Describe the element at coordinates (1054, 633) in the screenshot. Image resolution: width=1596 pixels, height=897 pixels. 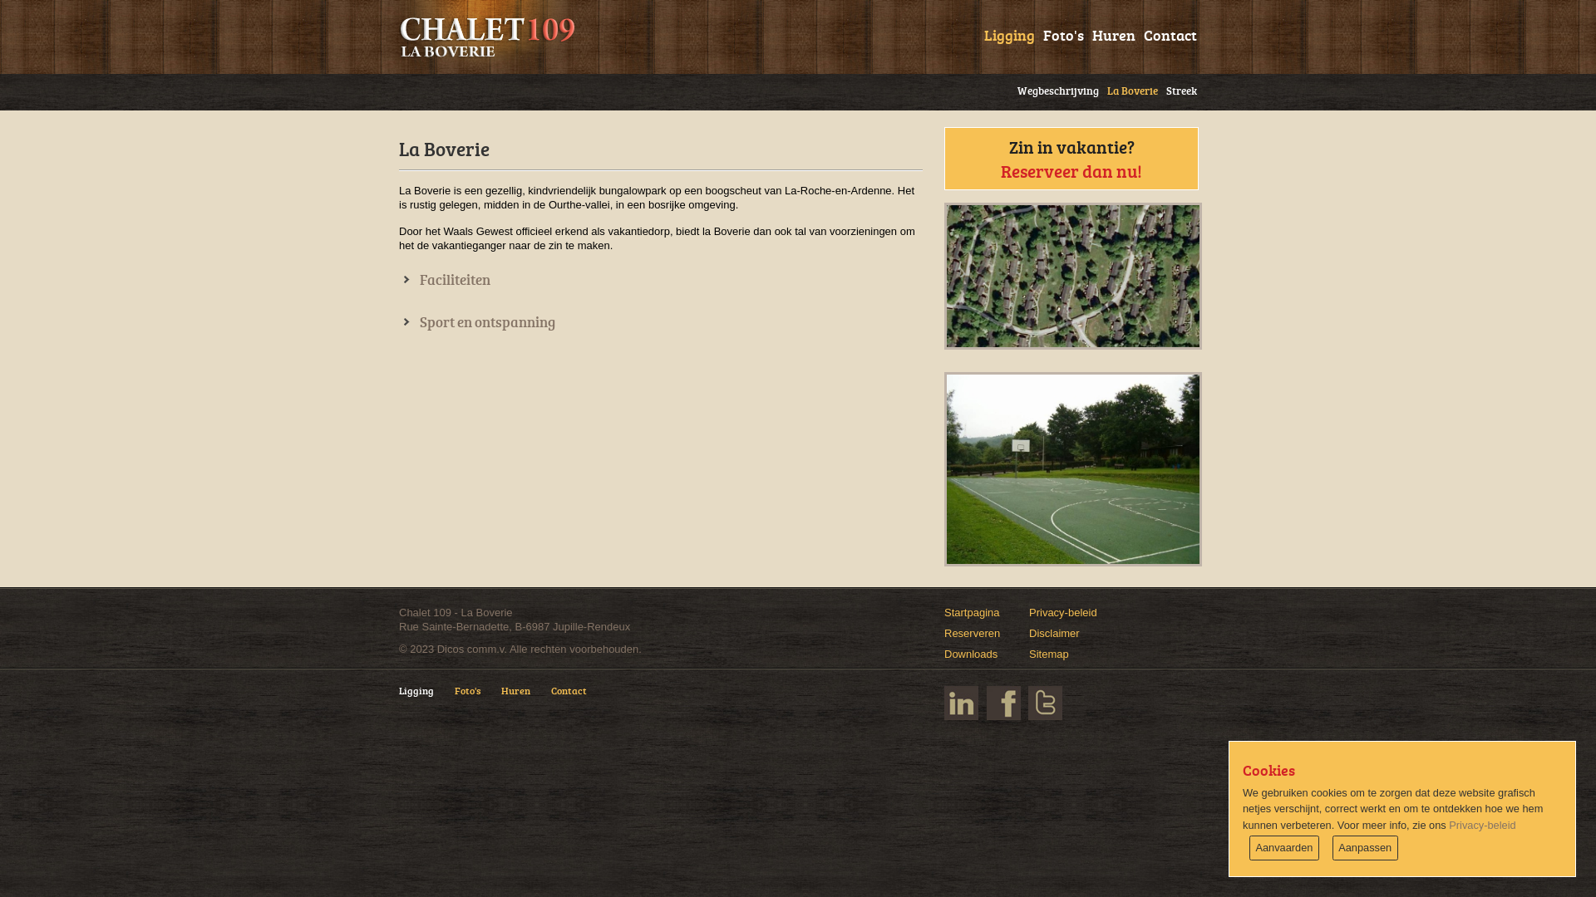
I see `Disclaimer` at that location.